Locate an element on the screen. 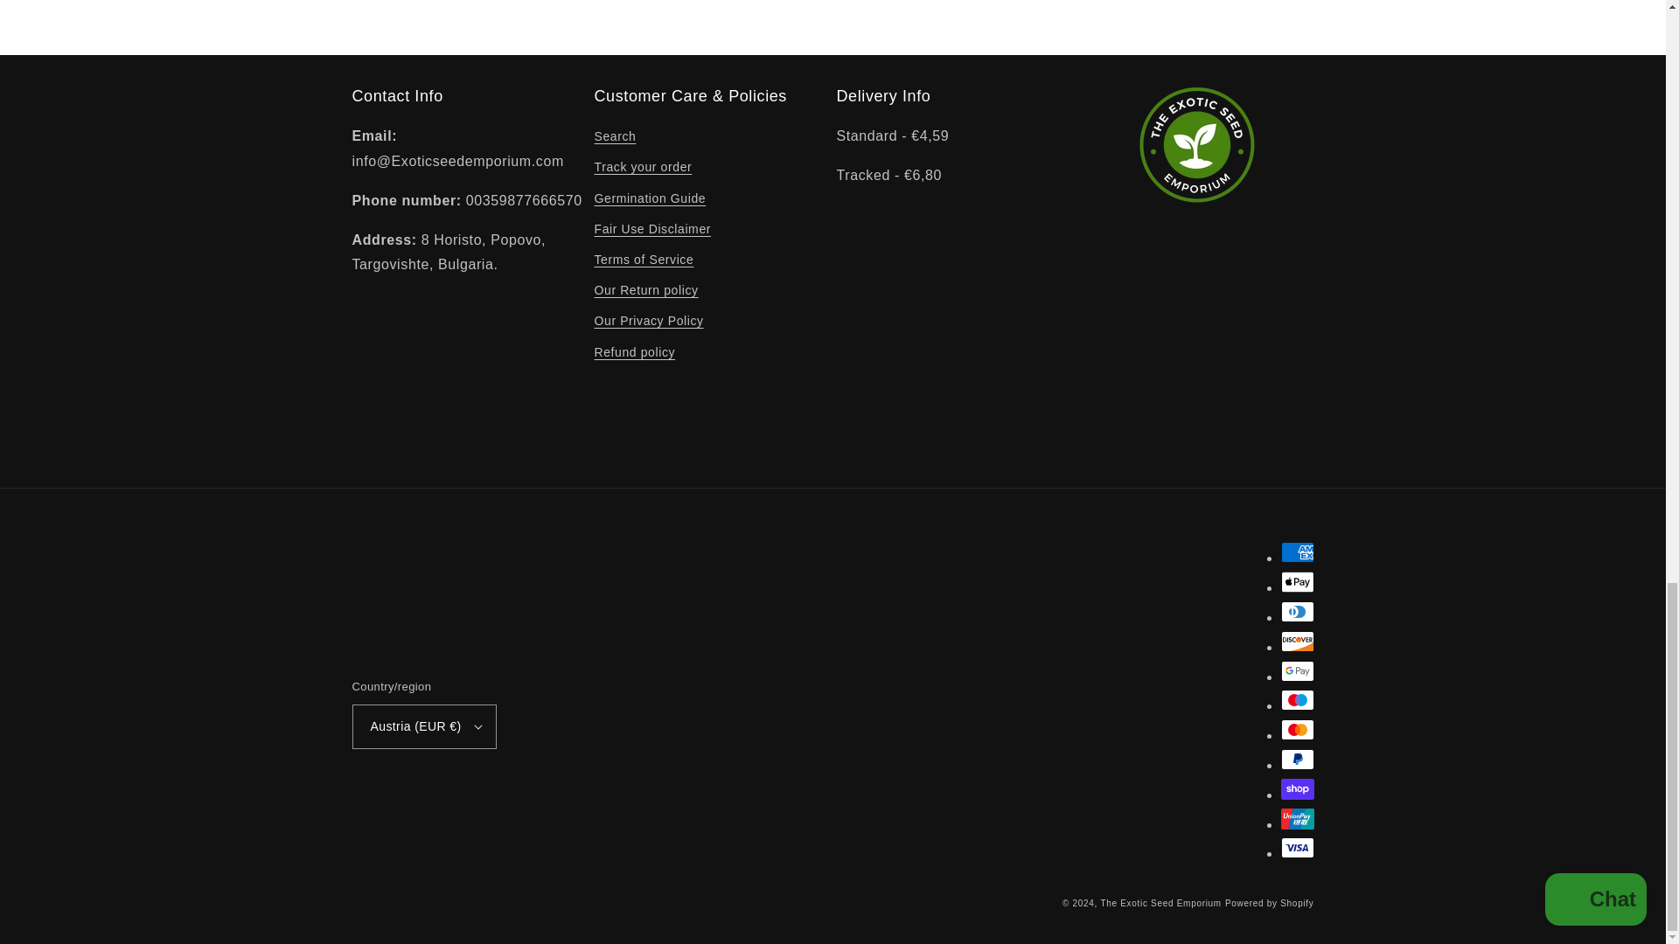 This screenshot has height=944, width=1679. Shop Pay is located at coordinates (1296, 788).